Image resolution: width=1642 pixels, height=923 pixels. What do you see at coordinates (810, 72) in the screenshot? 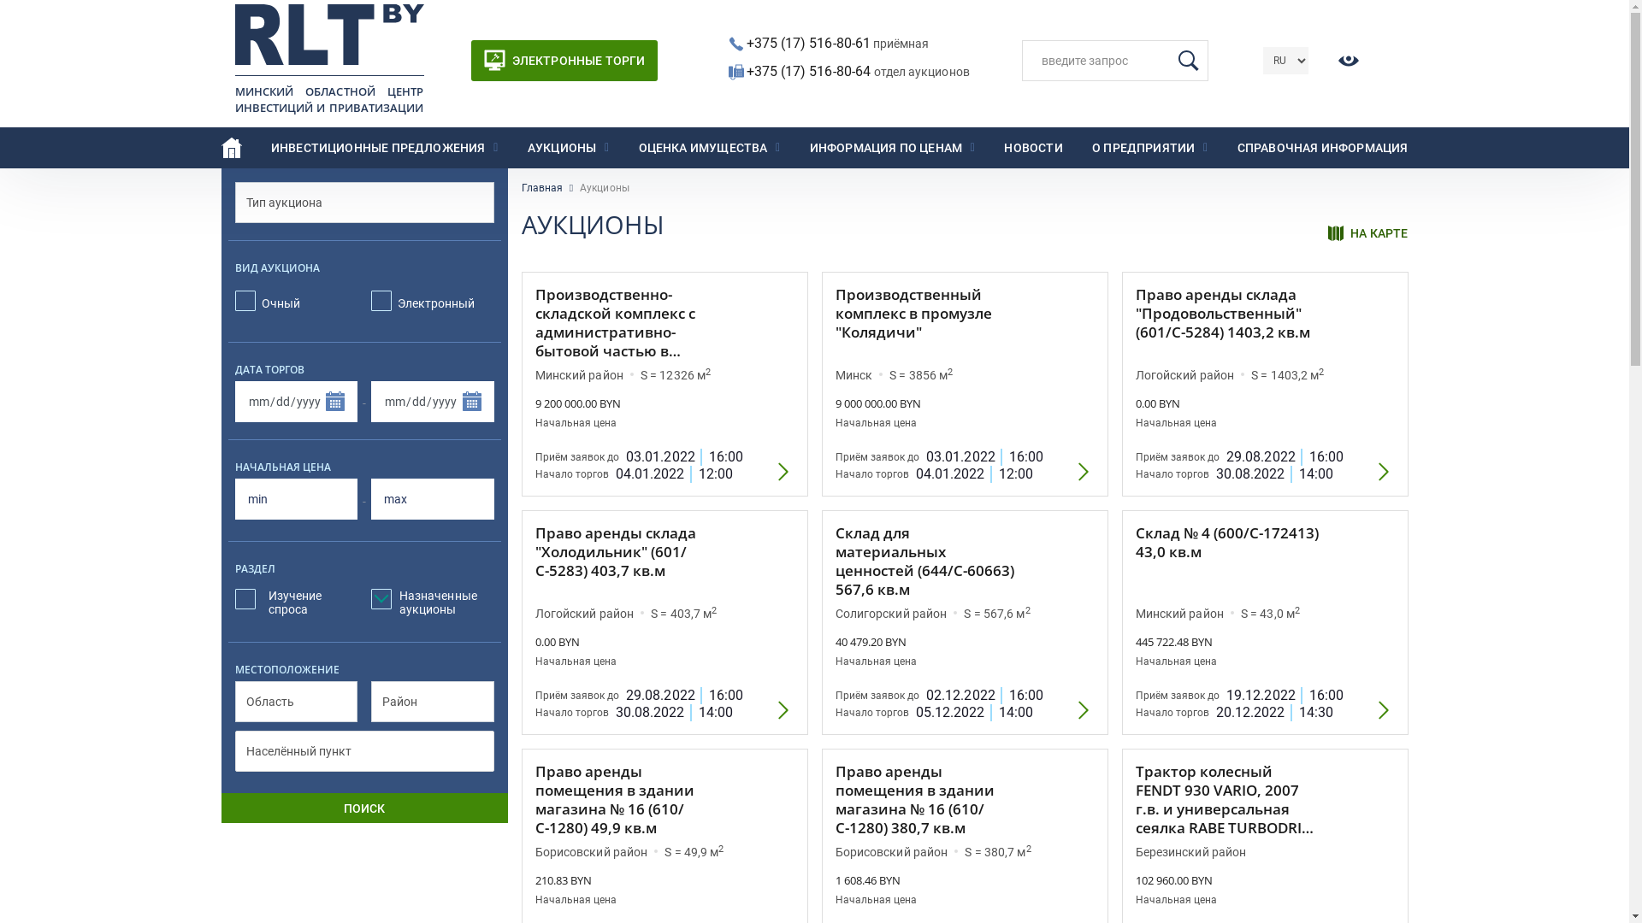
I see `+375 (17) 516-80-64` at bounding box center [810, 72].